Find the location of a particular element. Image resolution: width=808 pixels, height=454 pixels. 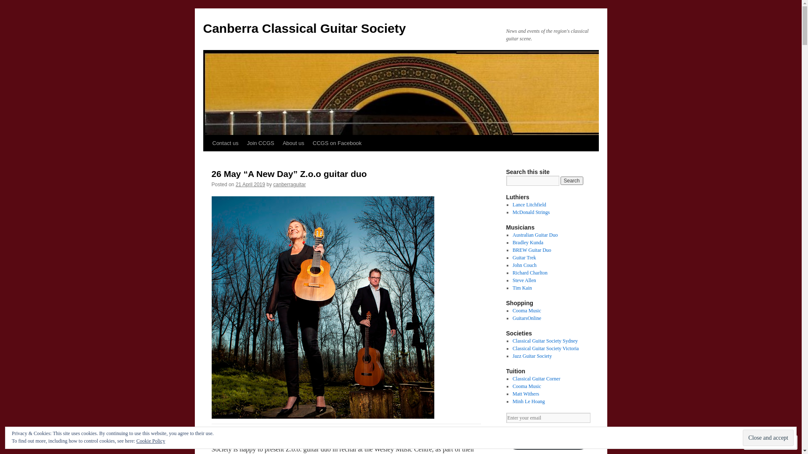

Guitar Trek is located at coordinates (524, 258).